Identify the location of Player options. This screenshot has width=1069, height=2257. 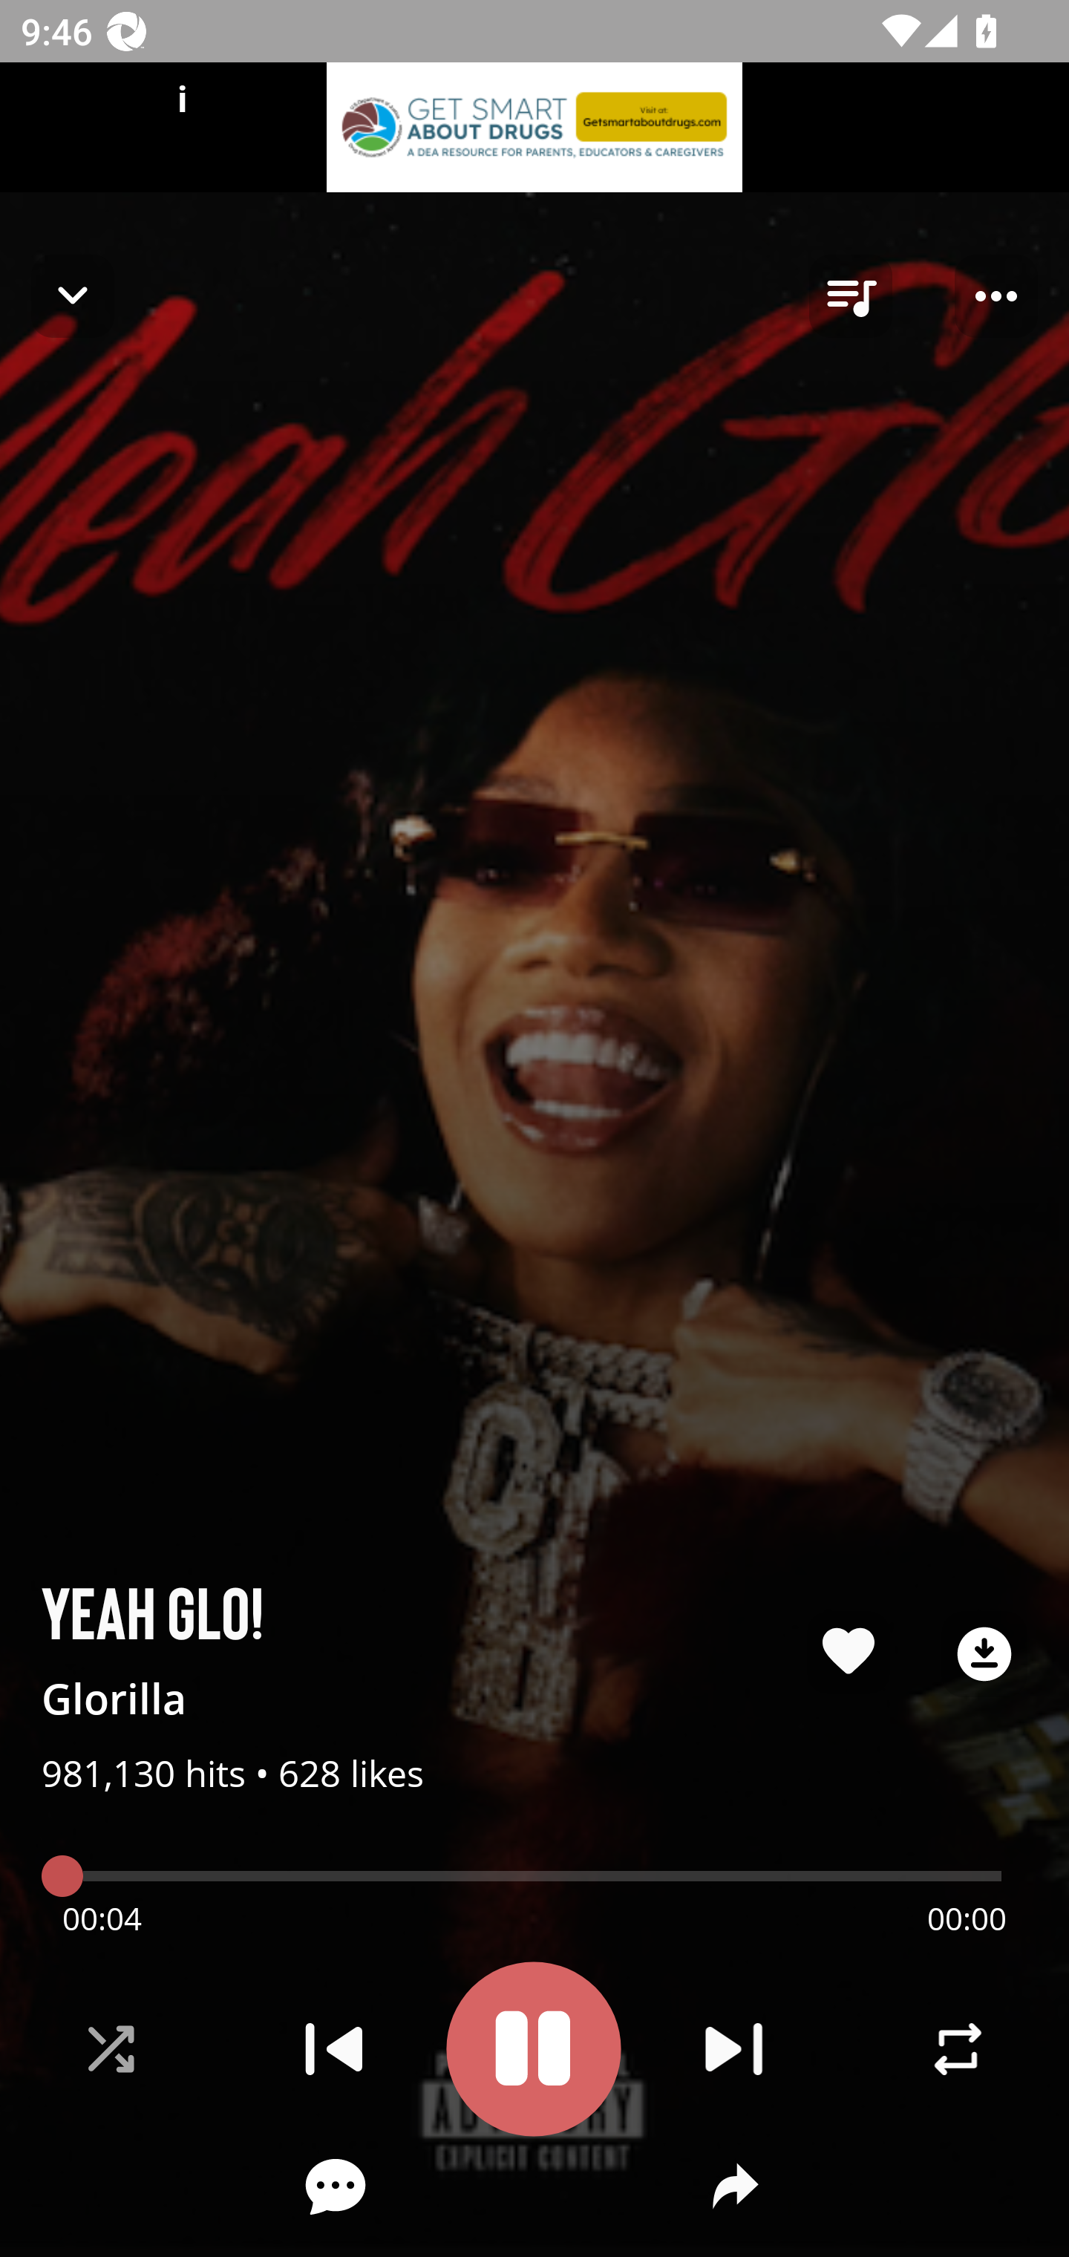
(996, 297).